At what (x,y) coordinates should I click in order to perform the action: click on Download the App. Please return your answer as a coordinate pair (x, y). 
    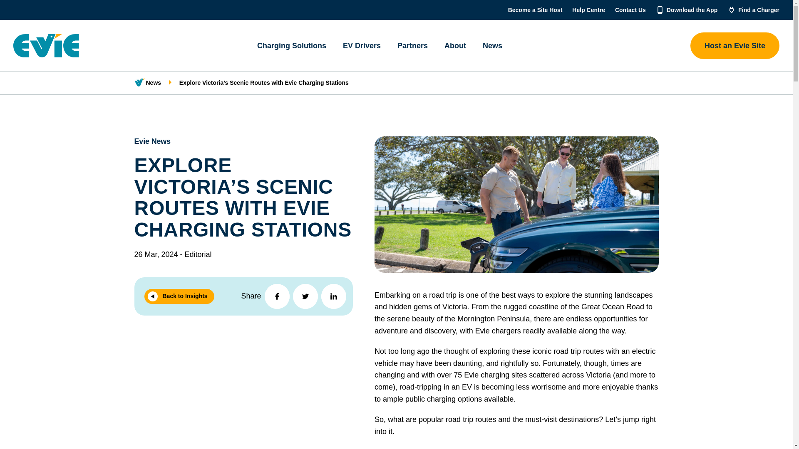
    Looking at the image, I should click on (692, 10).